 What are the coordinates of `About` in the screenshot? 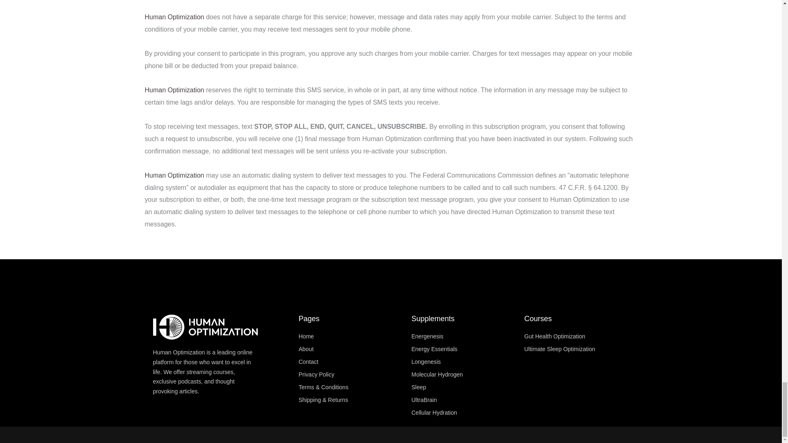 It's located at (351, 349).